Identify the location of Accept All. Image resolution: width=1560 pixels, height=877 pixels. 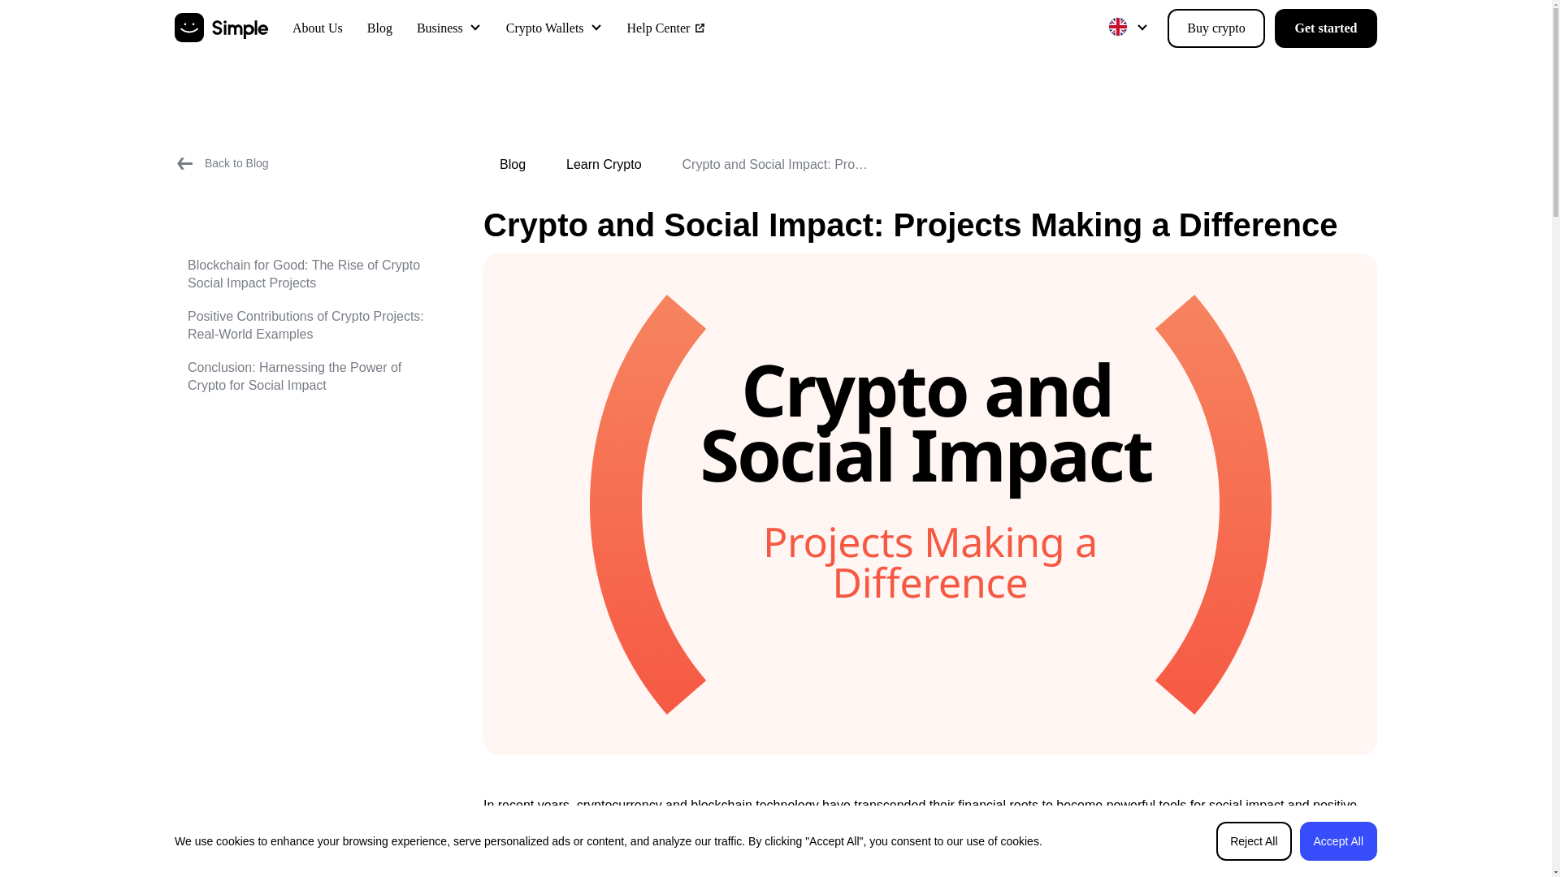
(1338, 840).